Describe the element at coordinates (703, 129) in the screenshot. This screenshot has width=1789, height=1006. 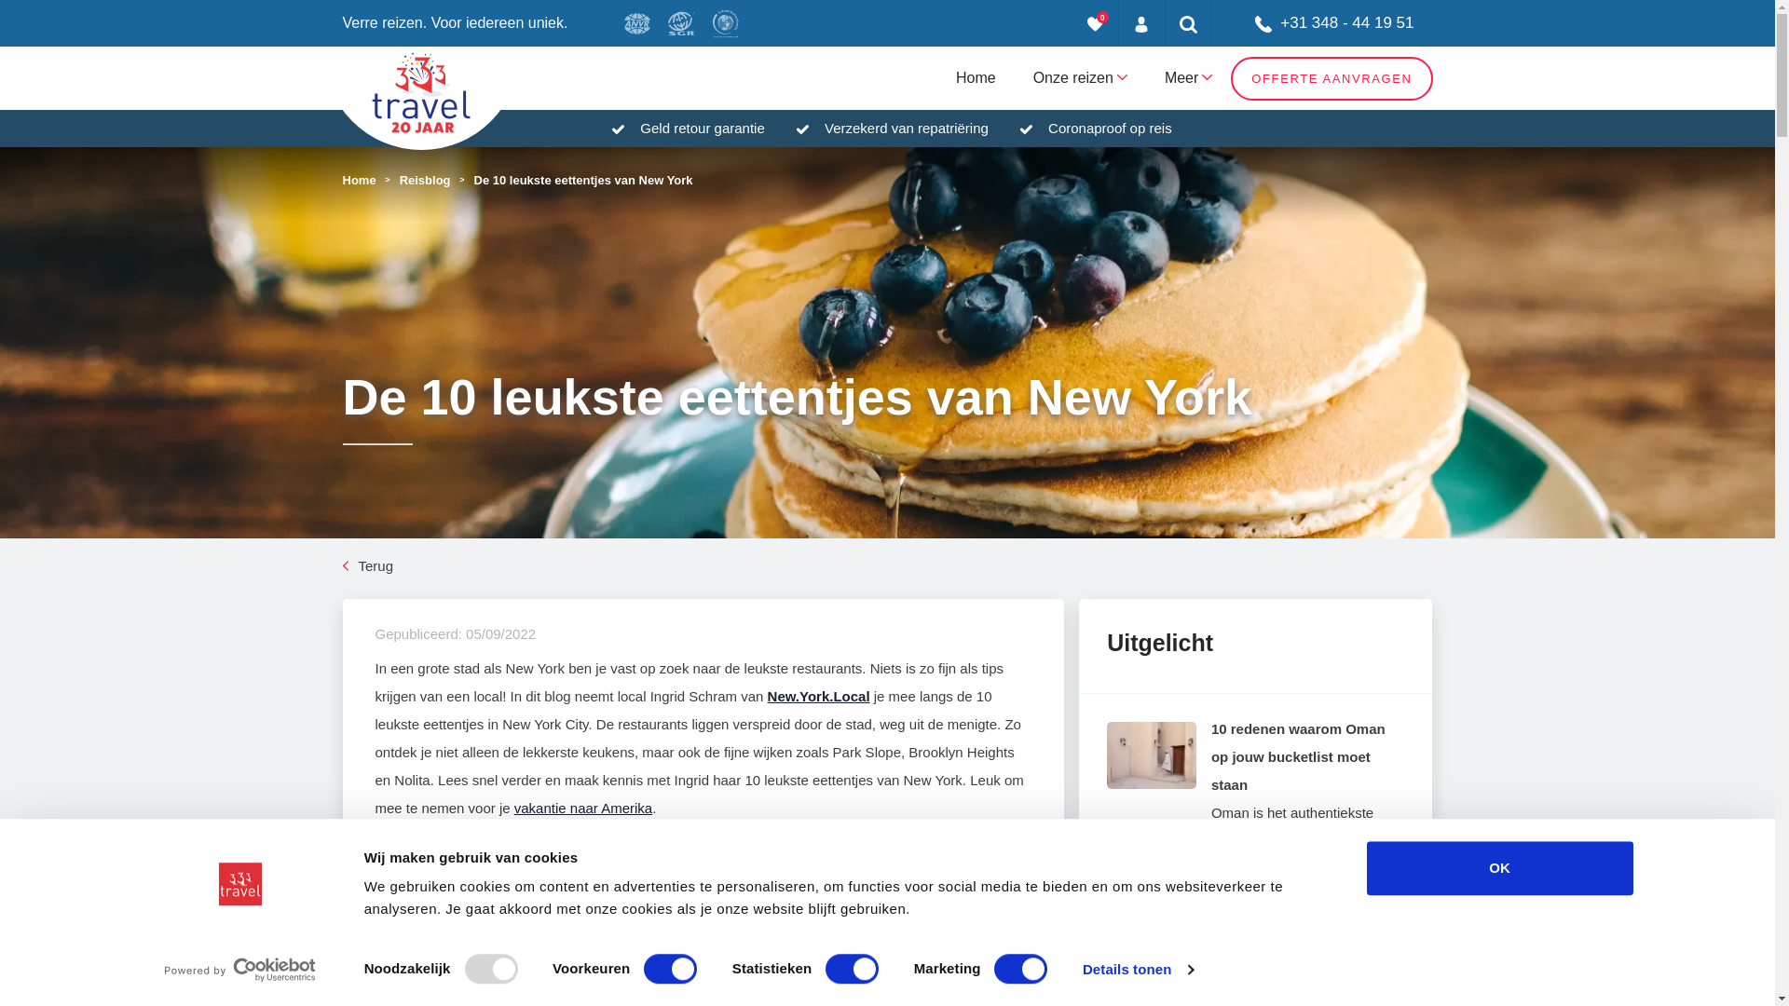
I see `Geld retour garantie` at that location.